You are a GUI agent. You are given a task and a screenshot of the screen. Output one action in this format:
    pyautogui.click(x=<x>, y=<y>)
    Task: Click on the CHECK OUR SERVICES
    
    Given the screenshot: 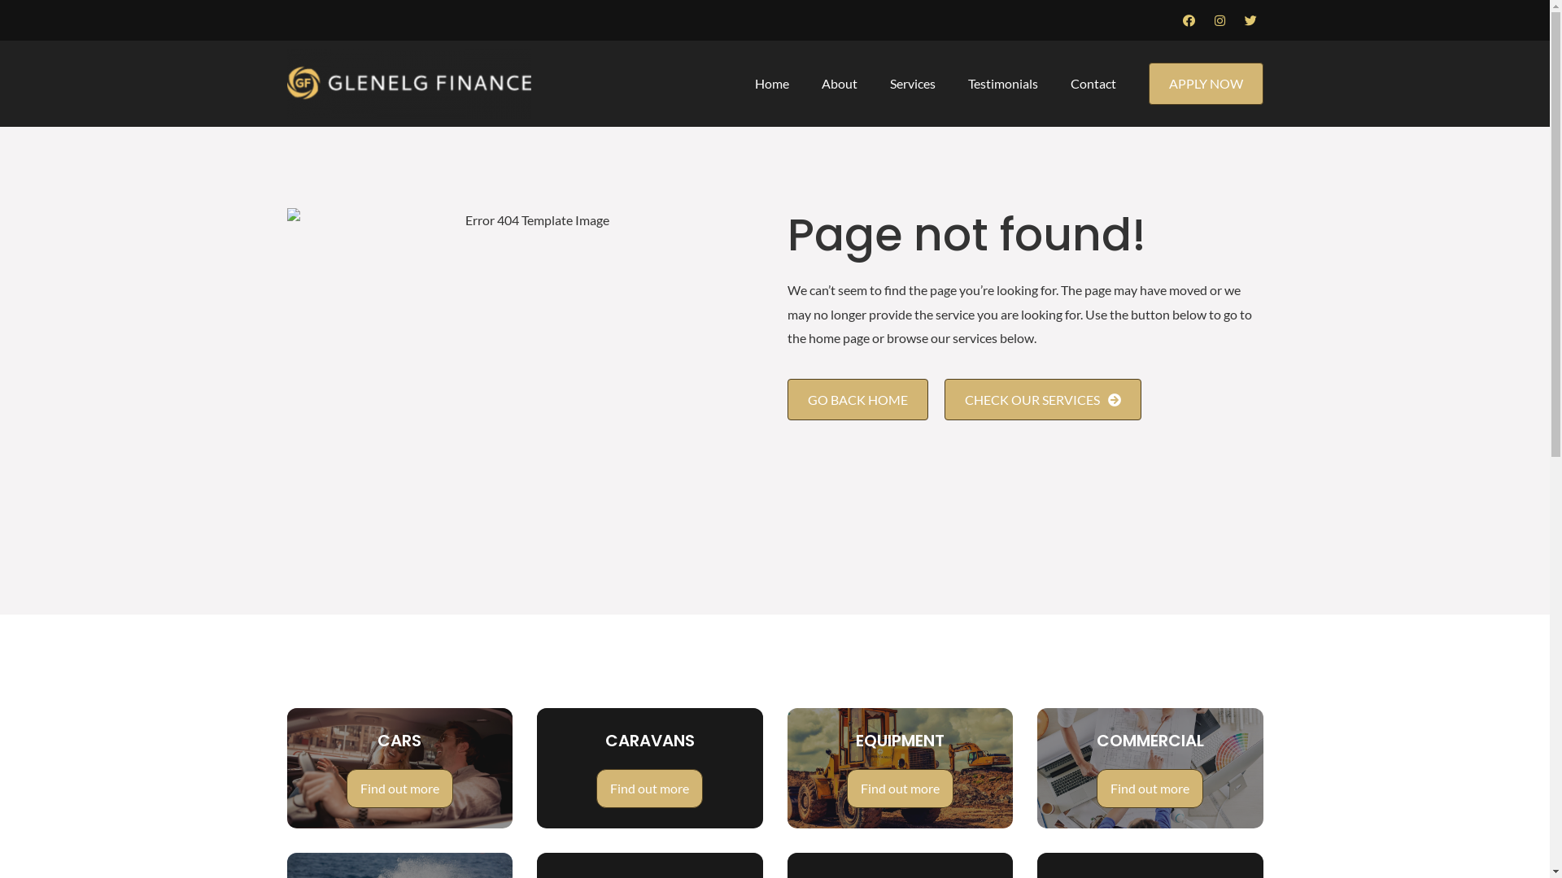 What is the action you would take?
    pyautogui.click(x=1042, y=400)
    